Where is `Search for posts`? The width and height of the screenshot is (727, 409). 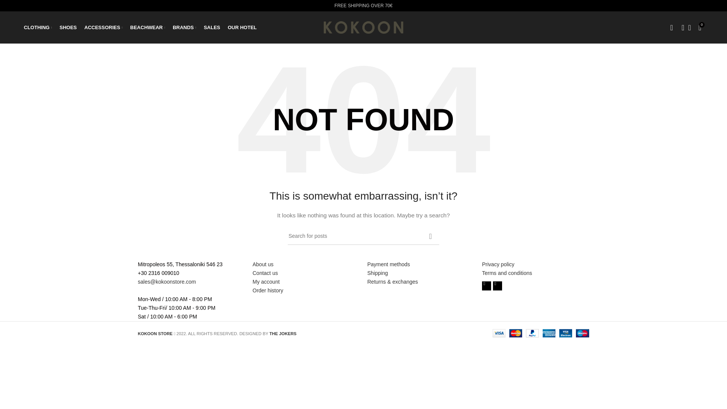 Search for posts is located at coordinates (363, 236).